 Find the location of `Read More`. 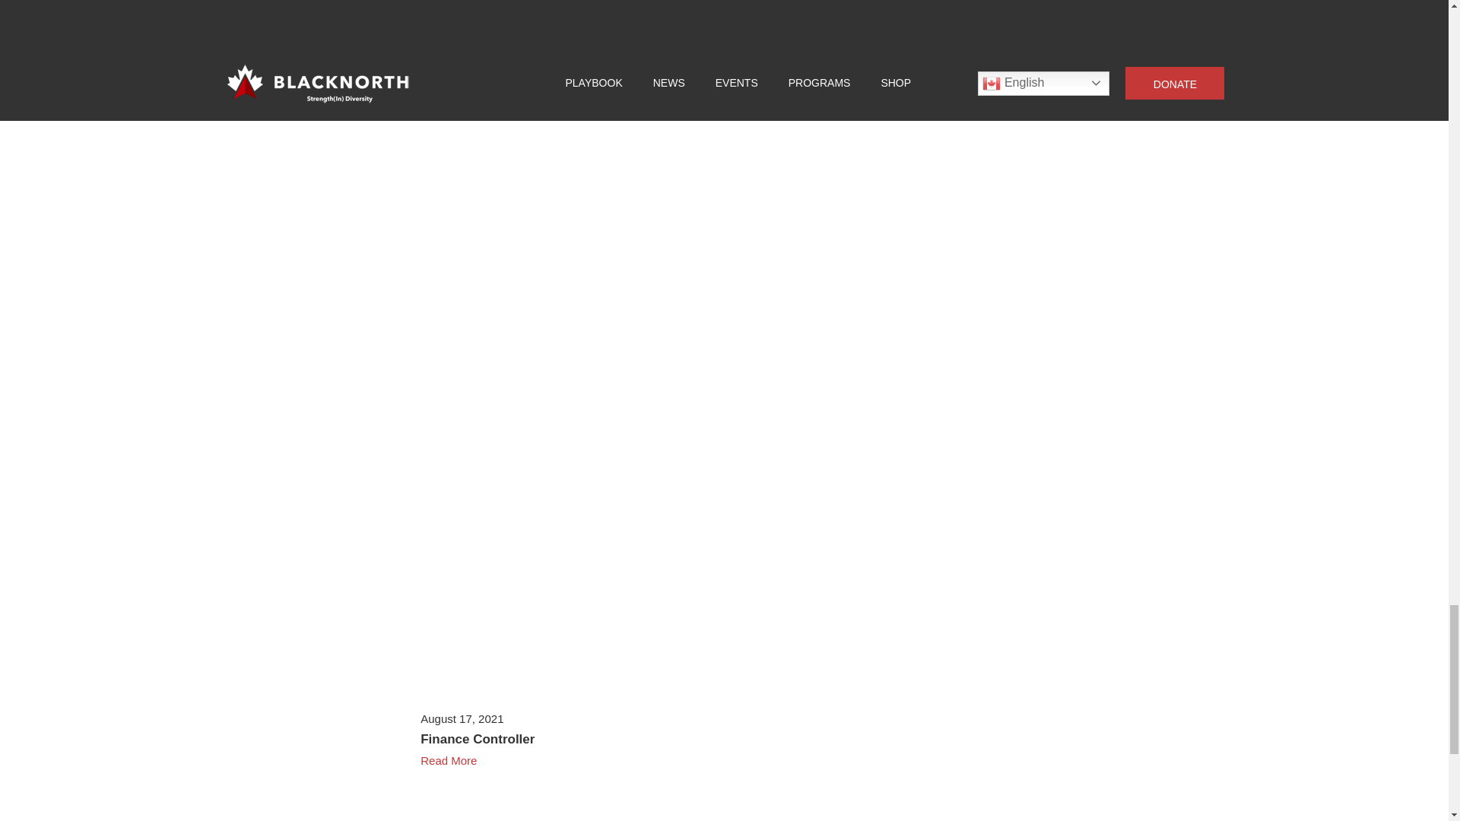

Read More is located at coordinates (724, 759).